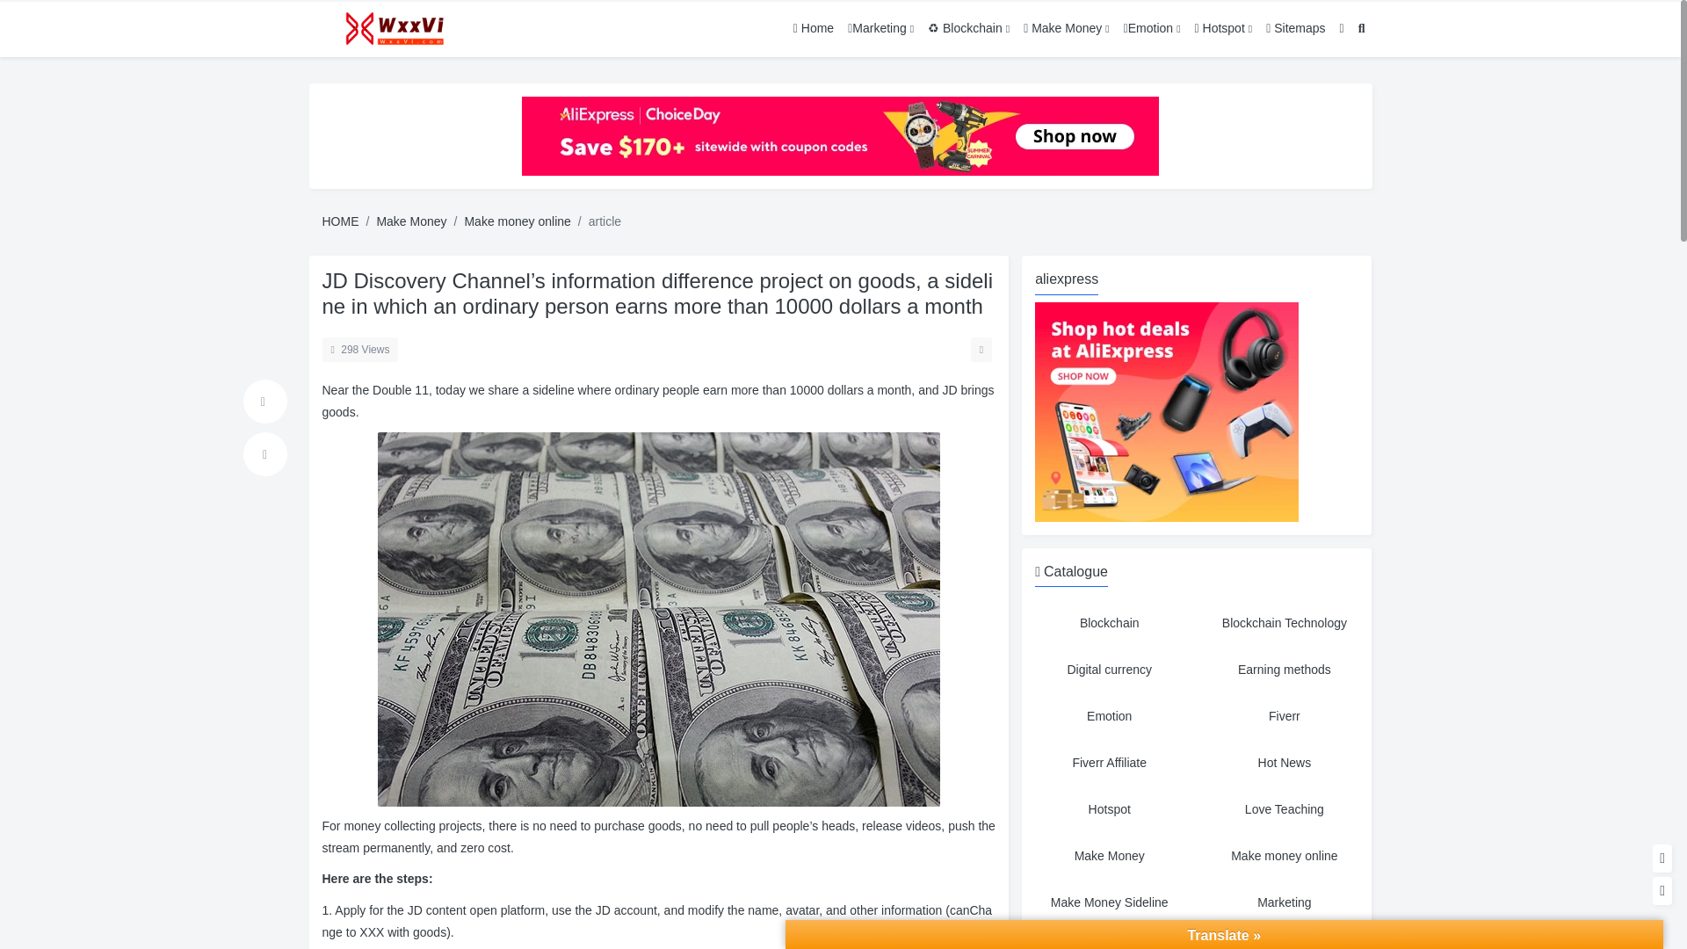  Describe the element at coordinates (1109, 670) in the screenshot. I see `Digital currency` at that location.